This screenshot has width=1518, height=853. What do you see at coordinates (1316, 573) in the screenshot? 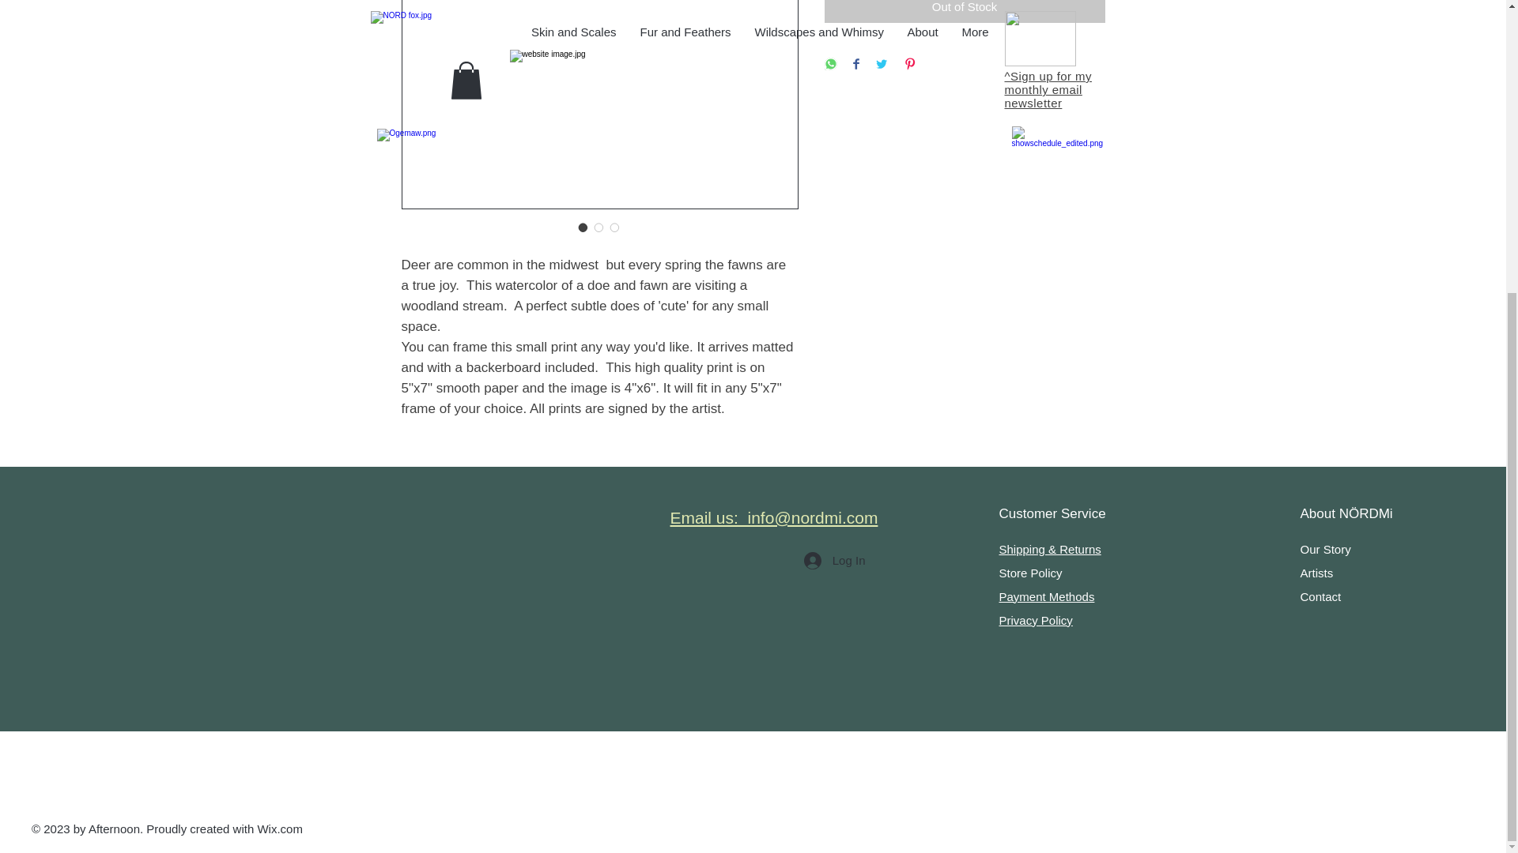
I see `Artists` at bounding box center [1316, 573].